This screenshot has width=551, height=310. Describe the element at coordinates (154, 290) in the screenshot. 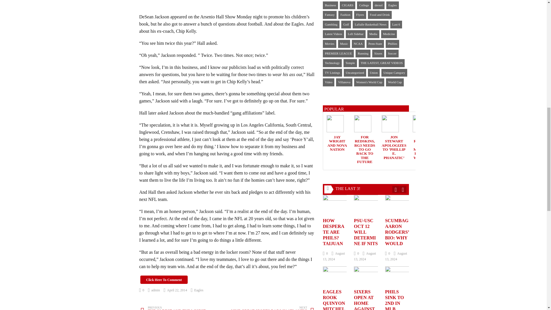

I see `Click Here To Comment` at that location.